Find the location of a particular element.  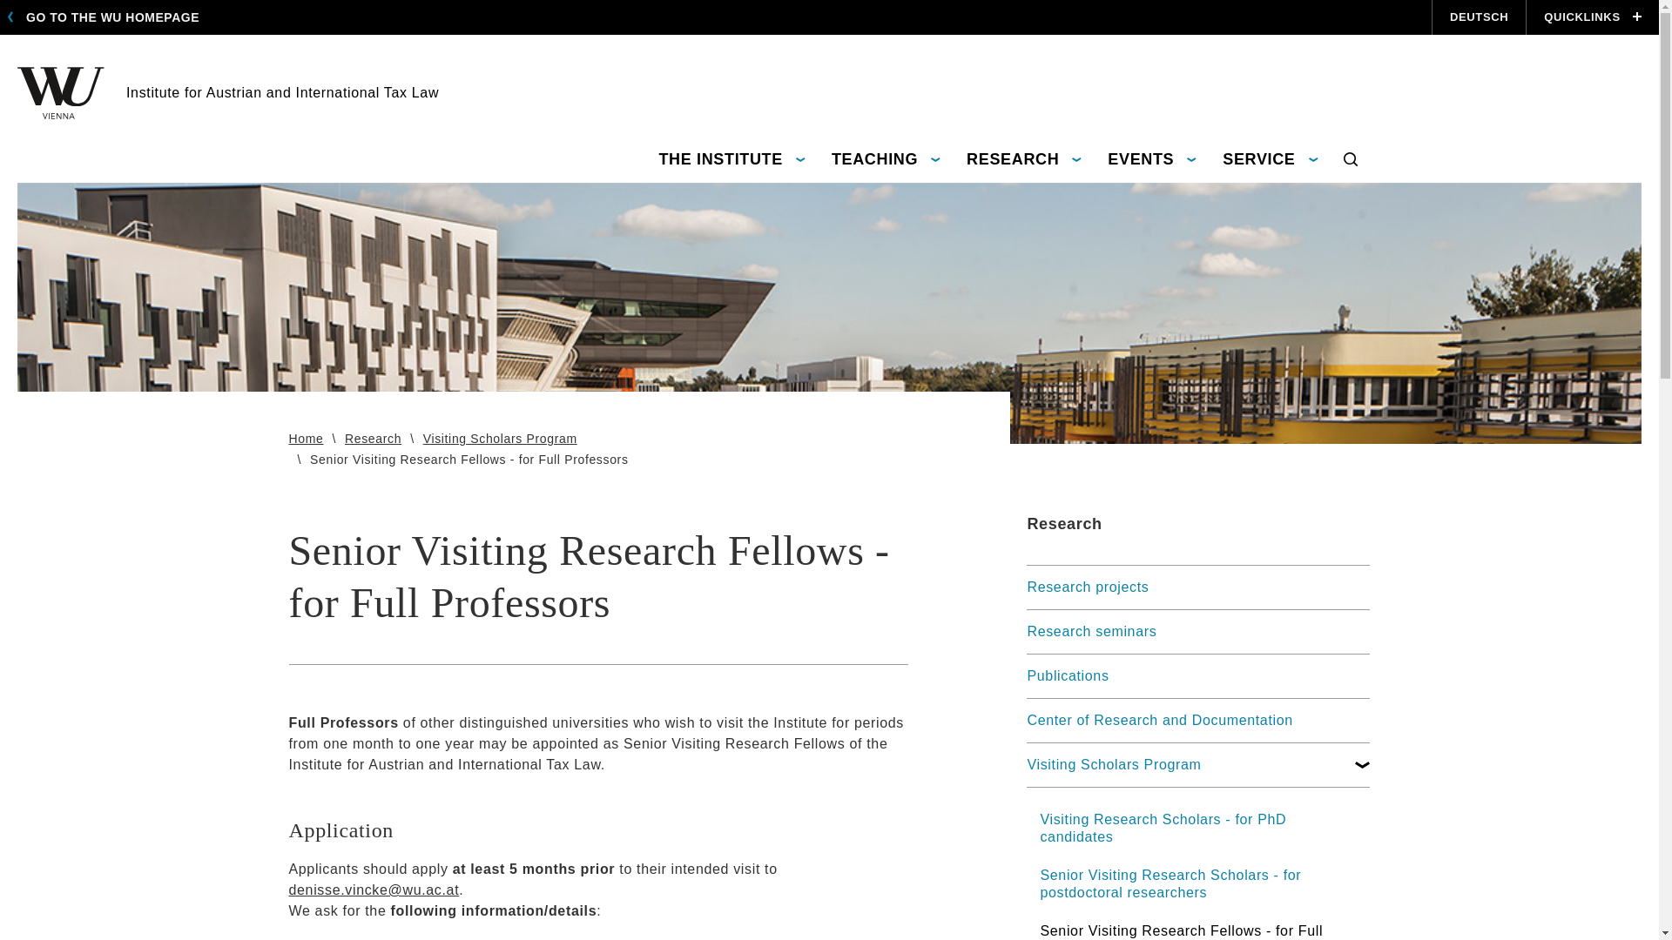

THE INSTITUTE is located at coordinates (227, 92).